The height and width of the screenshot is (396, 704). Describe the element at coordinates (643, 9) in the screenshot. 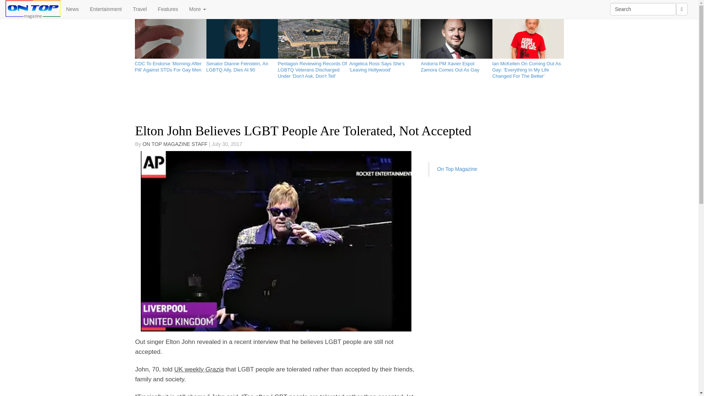

I see `Search` at that location.